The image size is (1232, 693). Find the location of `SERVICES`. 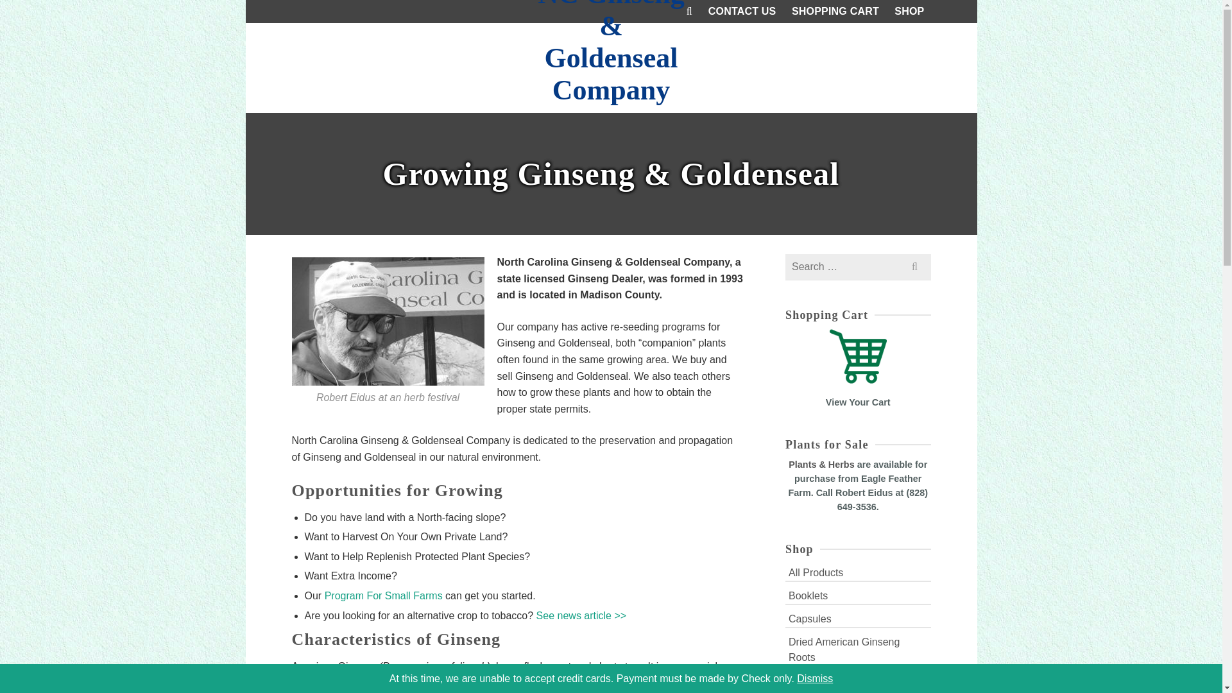

SERVICES is located at coordinates (662, 148).